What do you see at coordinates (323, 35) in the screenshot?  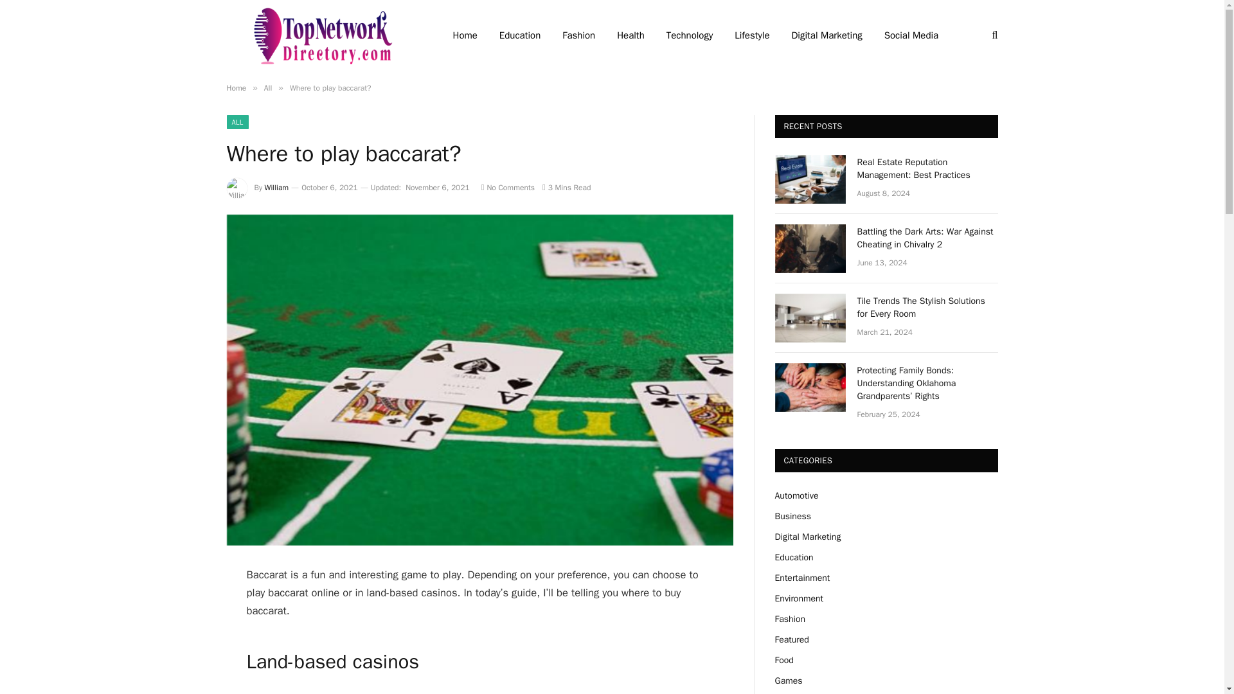 I see `Topnetworkdirectory` at bounding box center [323, 35].